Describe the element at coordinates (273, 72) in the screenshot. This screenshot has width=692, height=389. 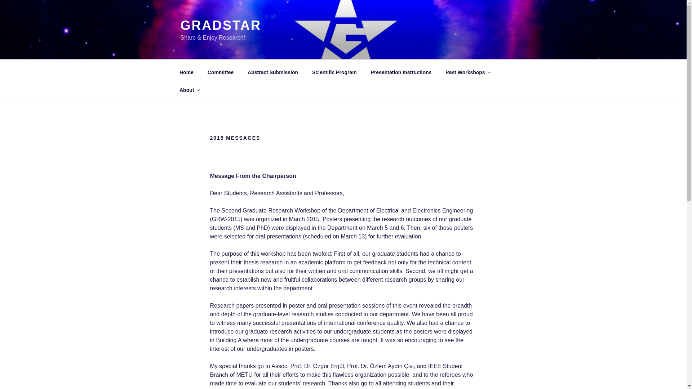
I see `Abstract Submission` at that location.